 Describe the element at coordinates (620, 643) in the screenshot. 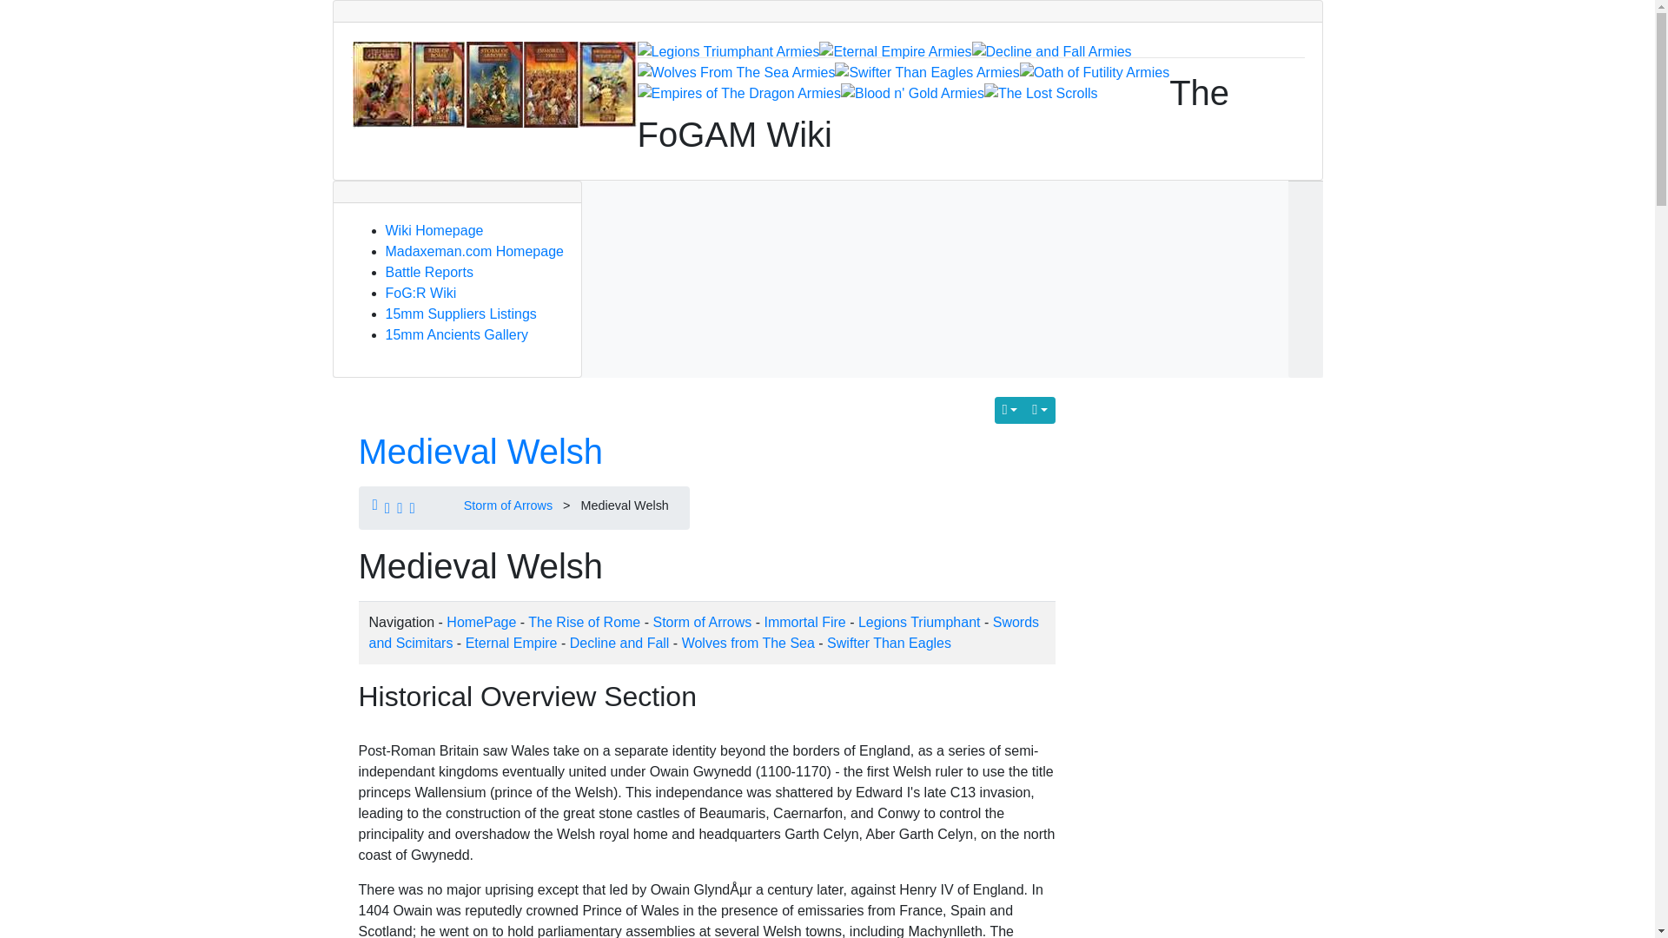

I see `Decline and Fall` at that location.